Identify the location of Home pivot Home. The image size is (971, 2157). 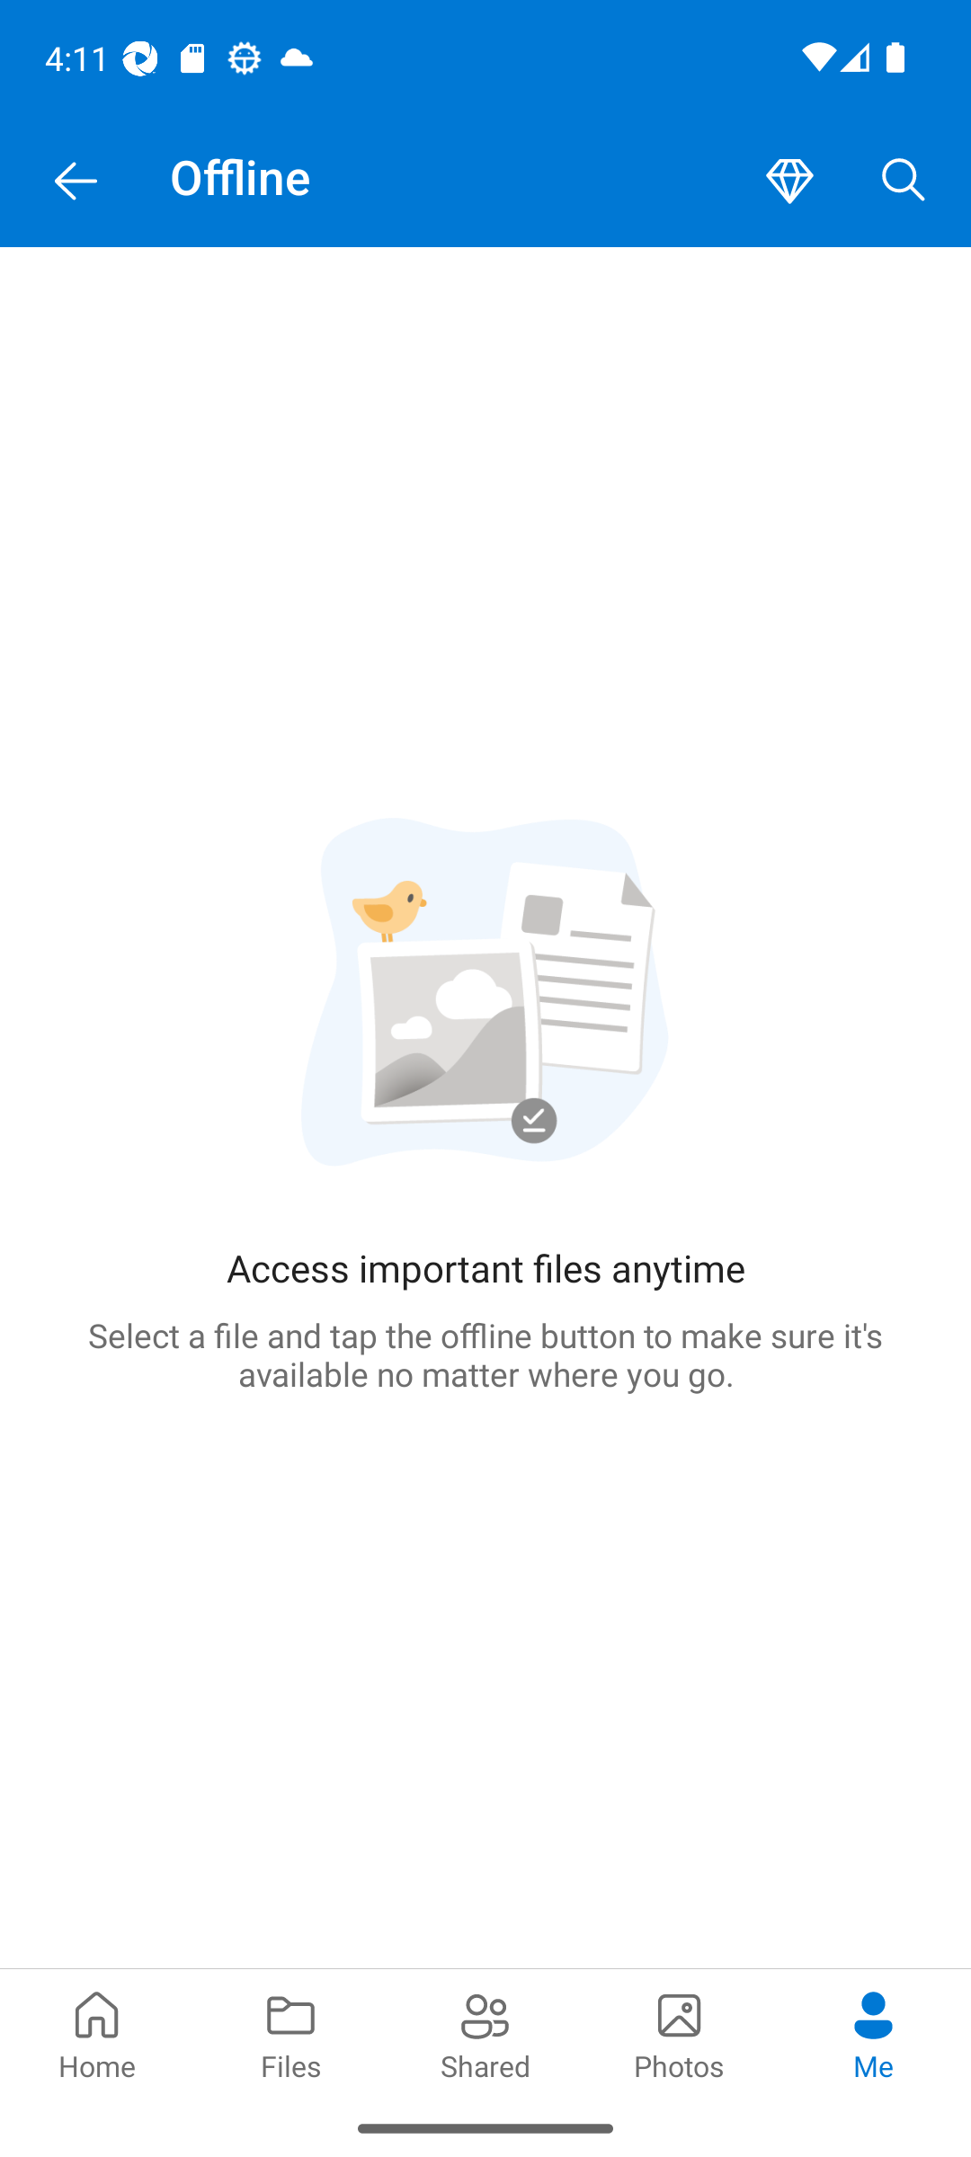
(97, 2033).